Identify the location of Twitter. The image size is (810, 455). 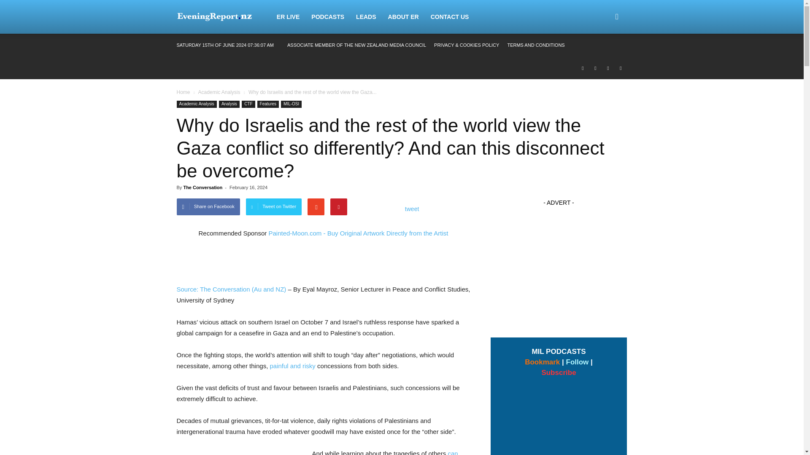
(607, 67).